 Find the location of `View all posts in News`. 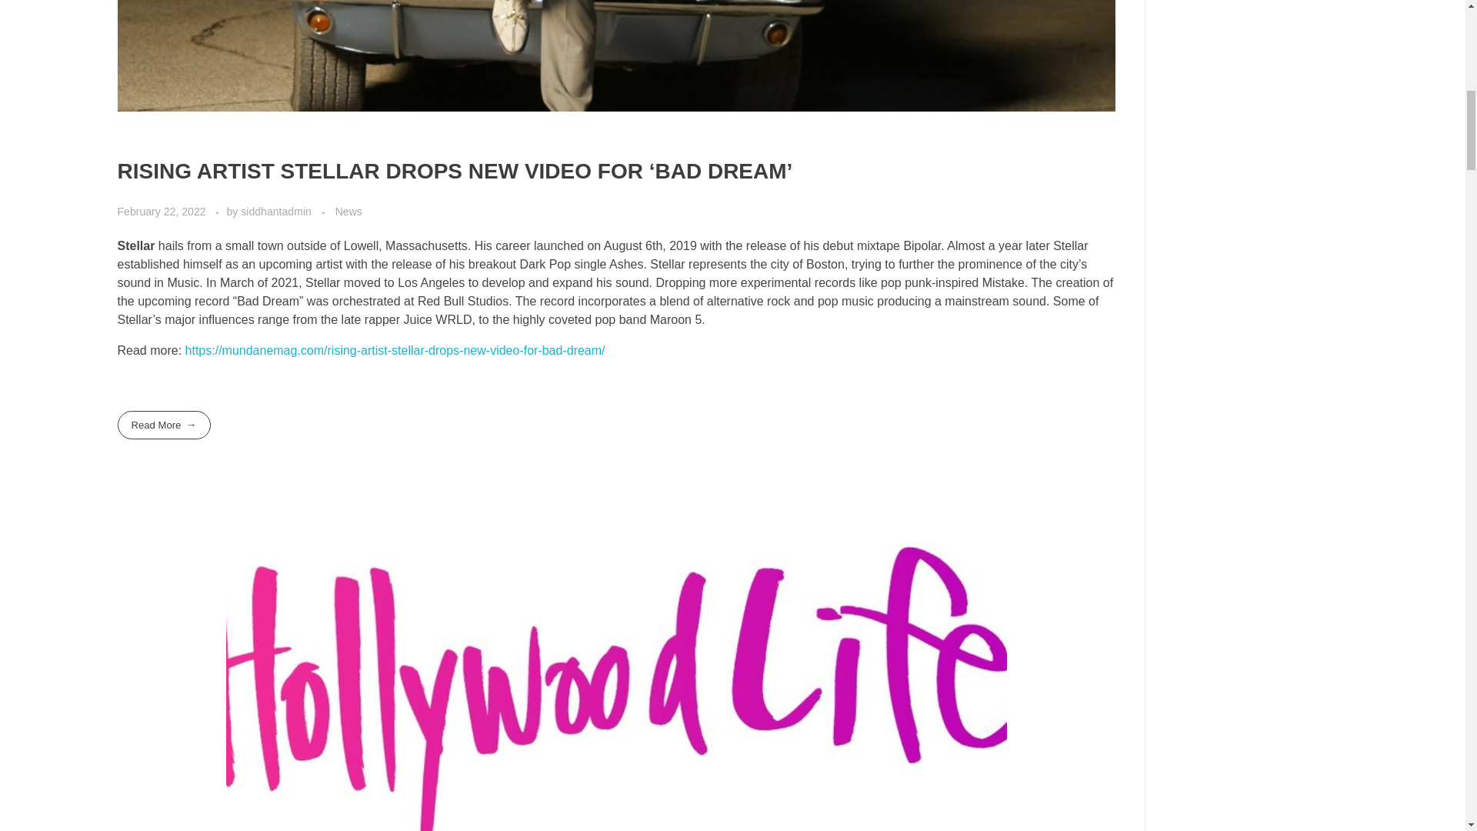

View all posts in News is located at coordinates (348, 212).